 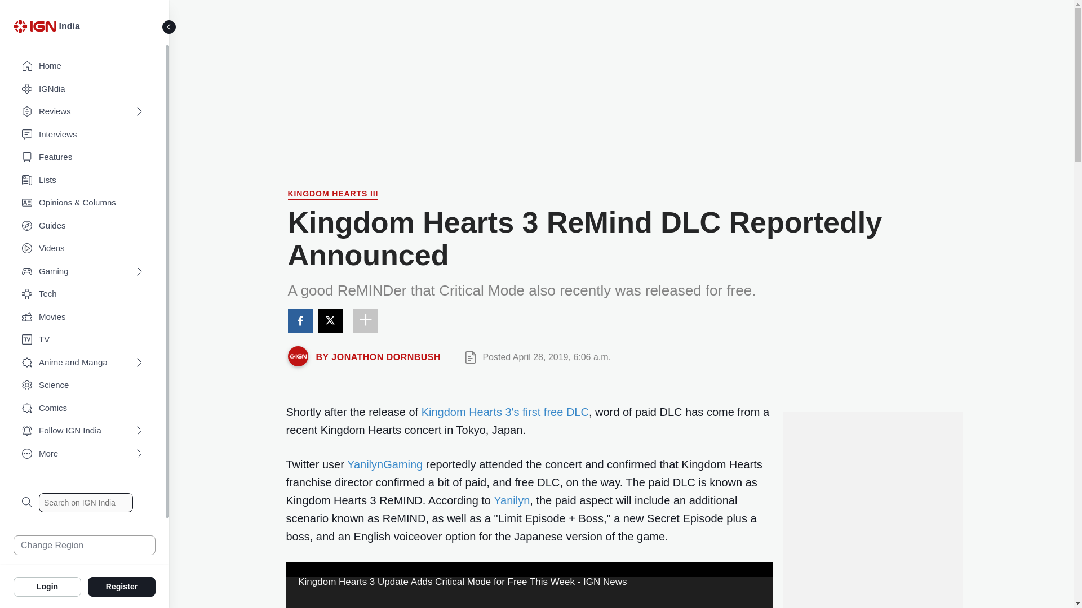 What do you see at coordinates (82, 180) in the screenshot?
I see `Lists` at bounding box center [82, 180].